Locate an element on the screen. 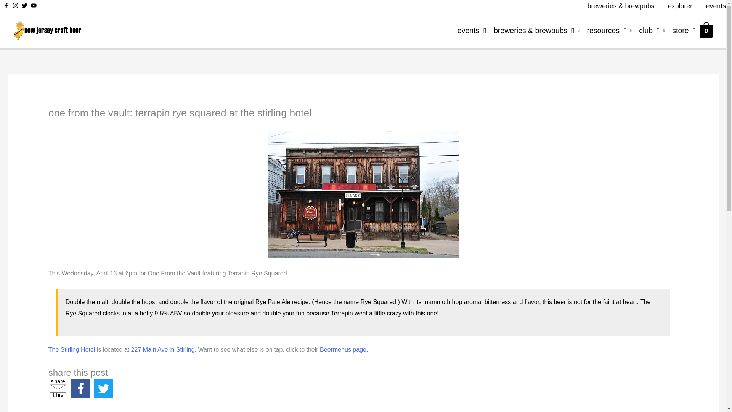  resources   is located at coordinates (468, 30).